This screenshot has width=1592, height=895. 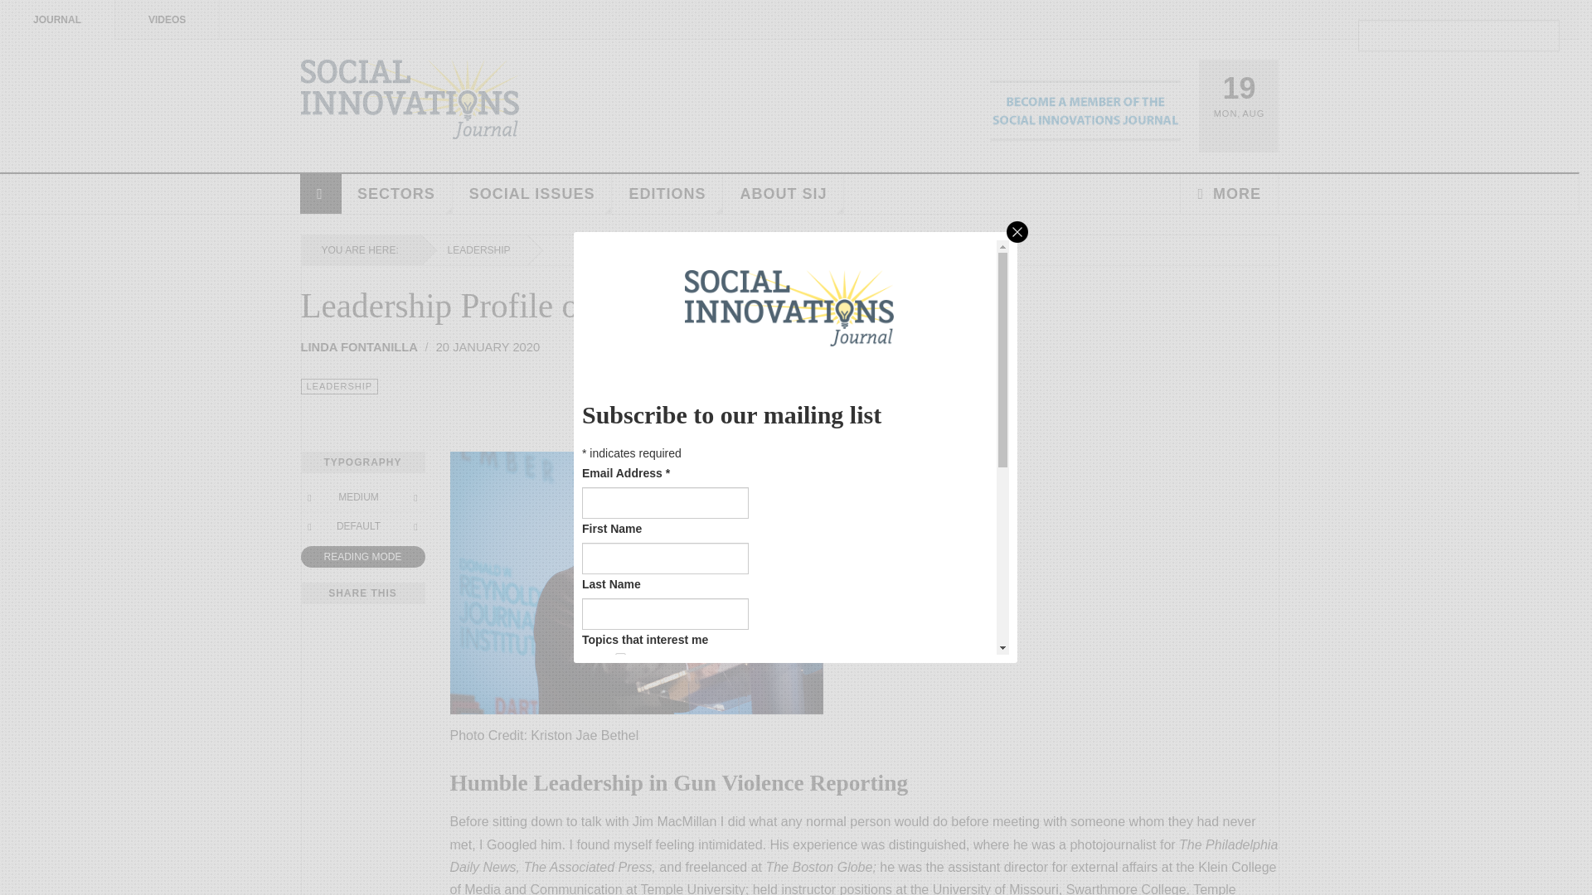 What do you see at coordinates (620, 779) in the screenshot?
I see `32` at bounding box center [620, 779].